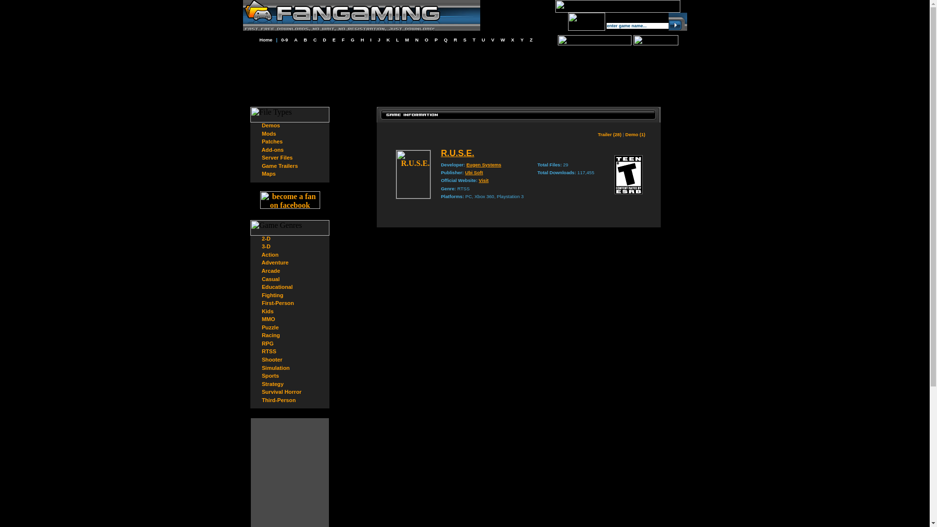 This screenshot has height=527, width=937. I want to click on enter game name..., so click(637, 26).